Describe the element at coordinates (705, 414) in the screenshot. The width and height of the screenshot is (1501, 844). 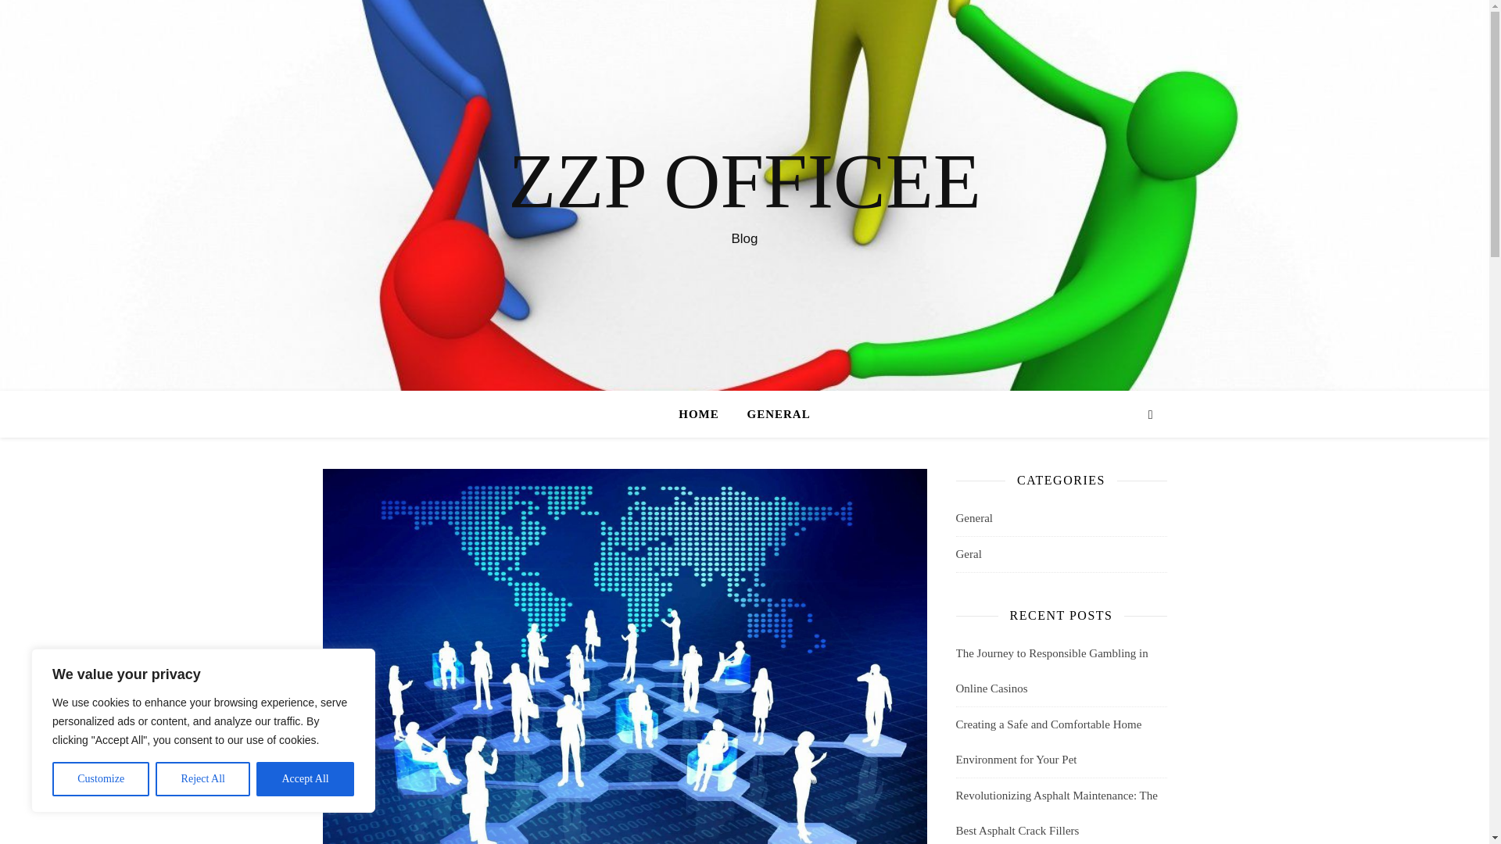
I see `HOME` at that location.